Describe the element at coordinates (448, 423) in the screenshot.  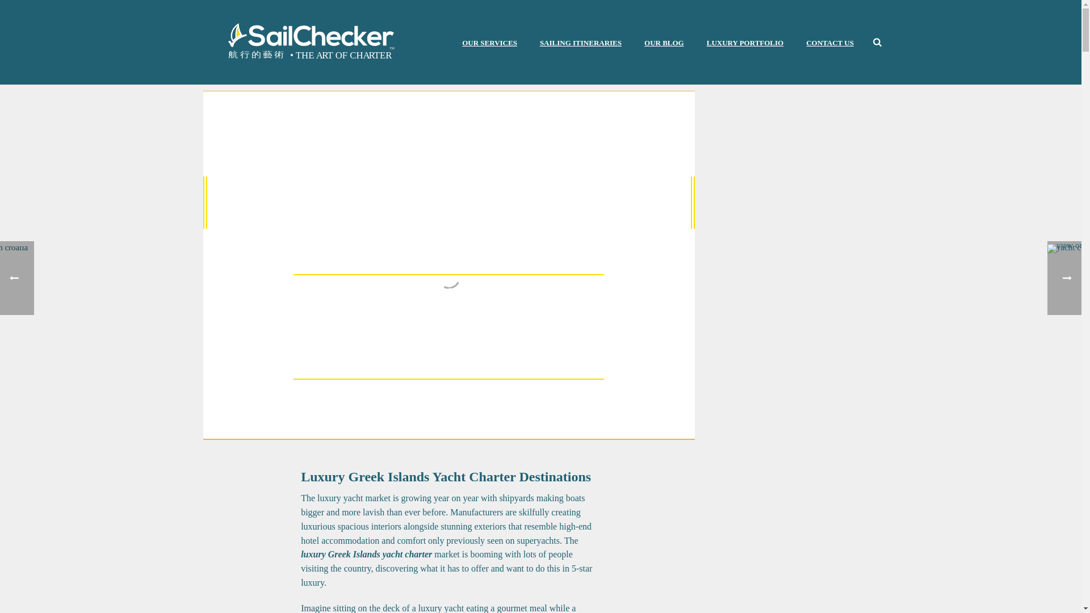
I see `Ask About Chartering` at that location.